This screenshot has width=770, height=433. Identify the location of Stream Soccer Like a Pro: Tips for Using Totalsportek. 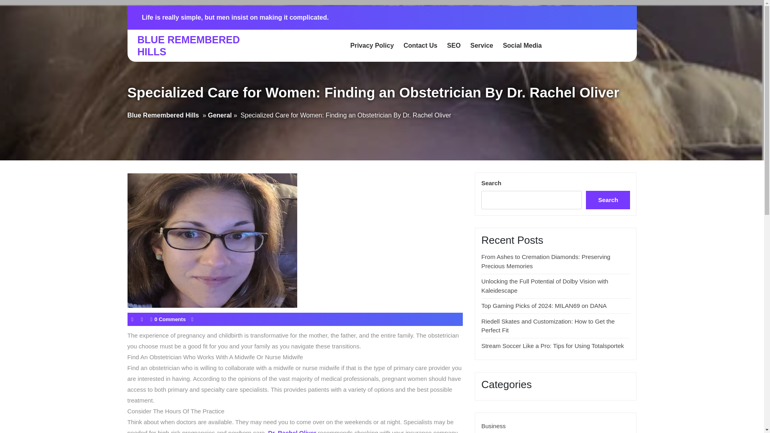
(553, 346).